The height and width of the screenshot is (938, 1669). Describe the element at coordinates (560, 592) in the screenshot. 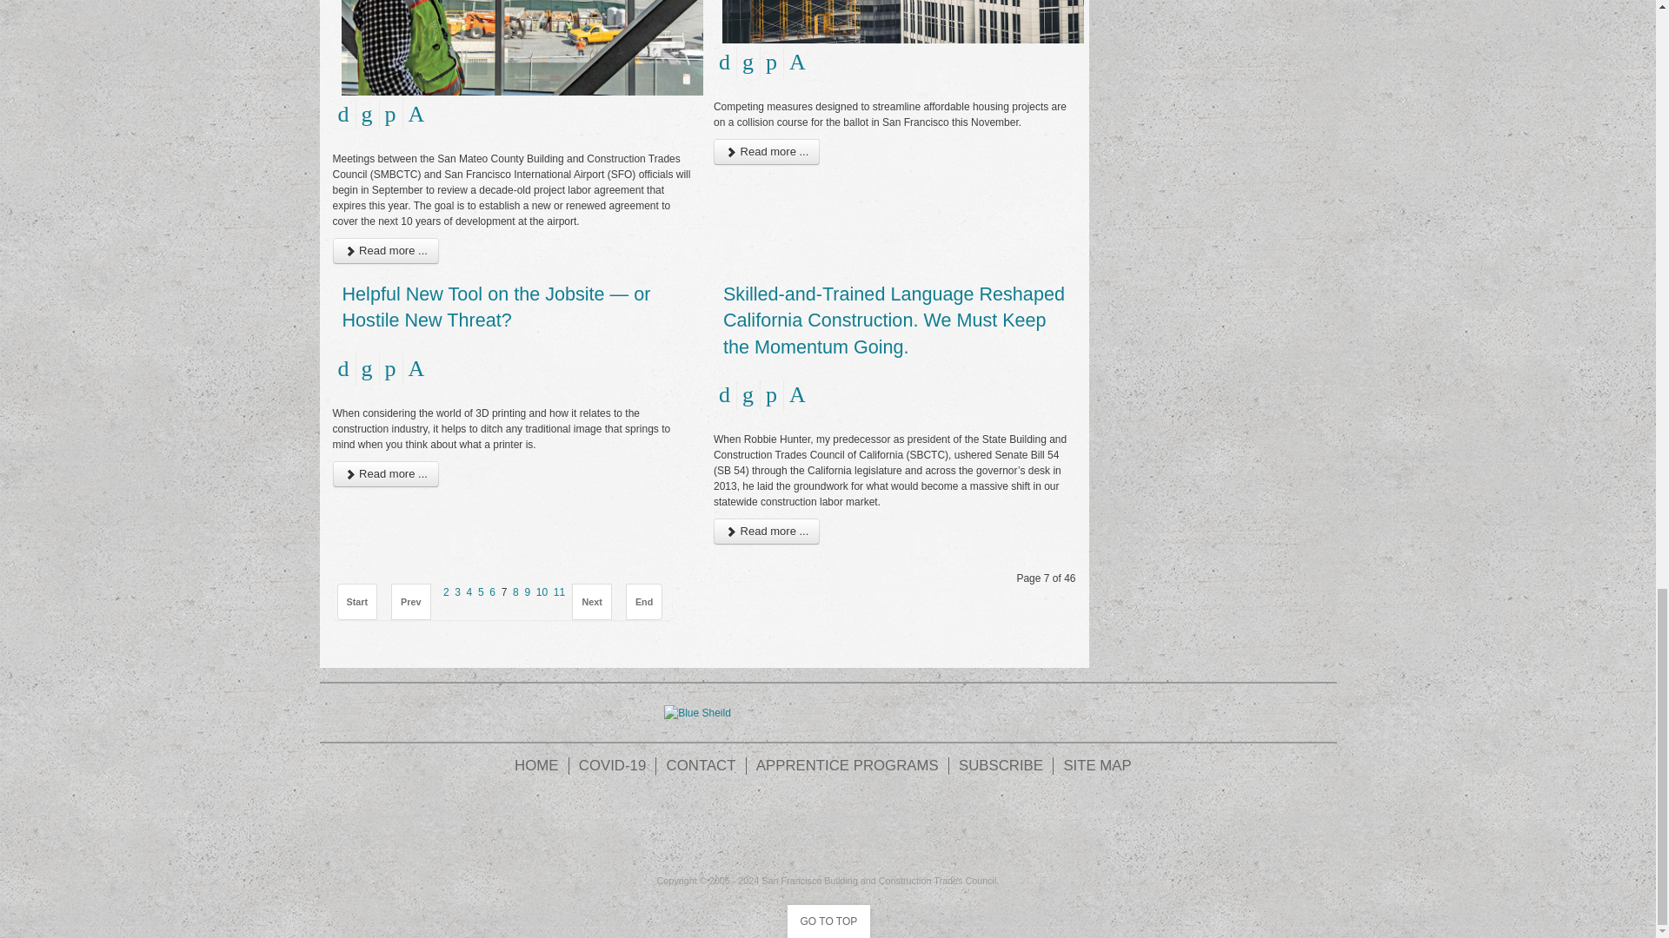

I see `11` at that location.